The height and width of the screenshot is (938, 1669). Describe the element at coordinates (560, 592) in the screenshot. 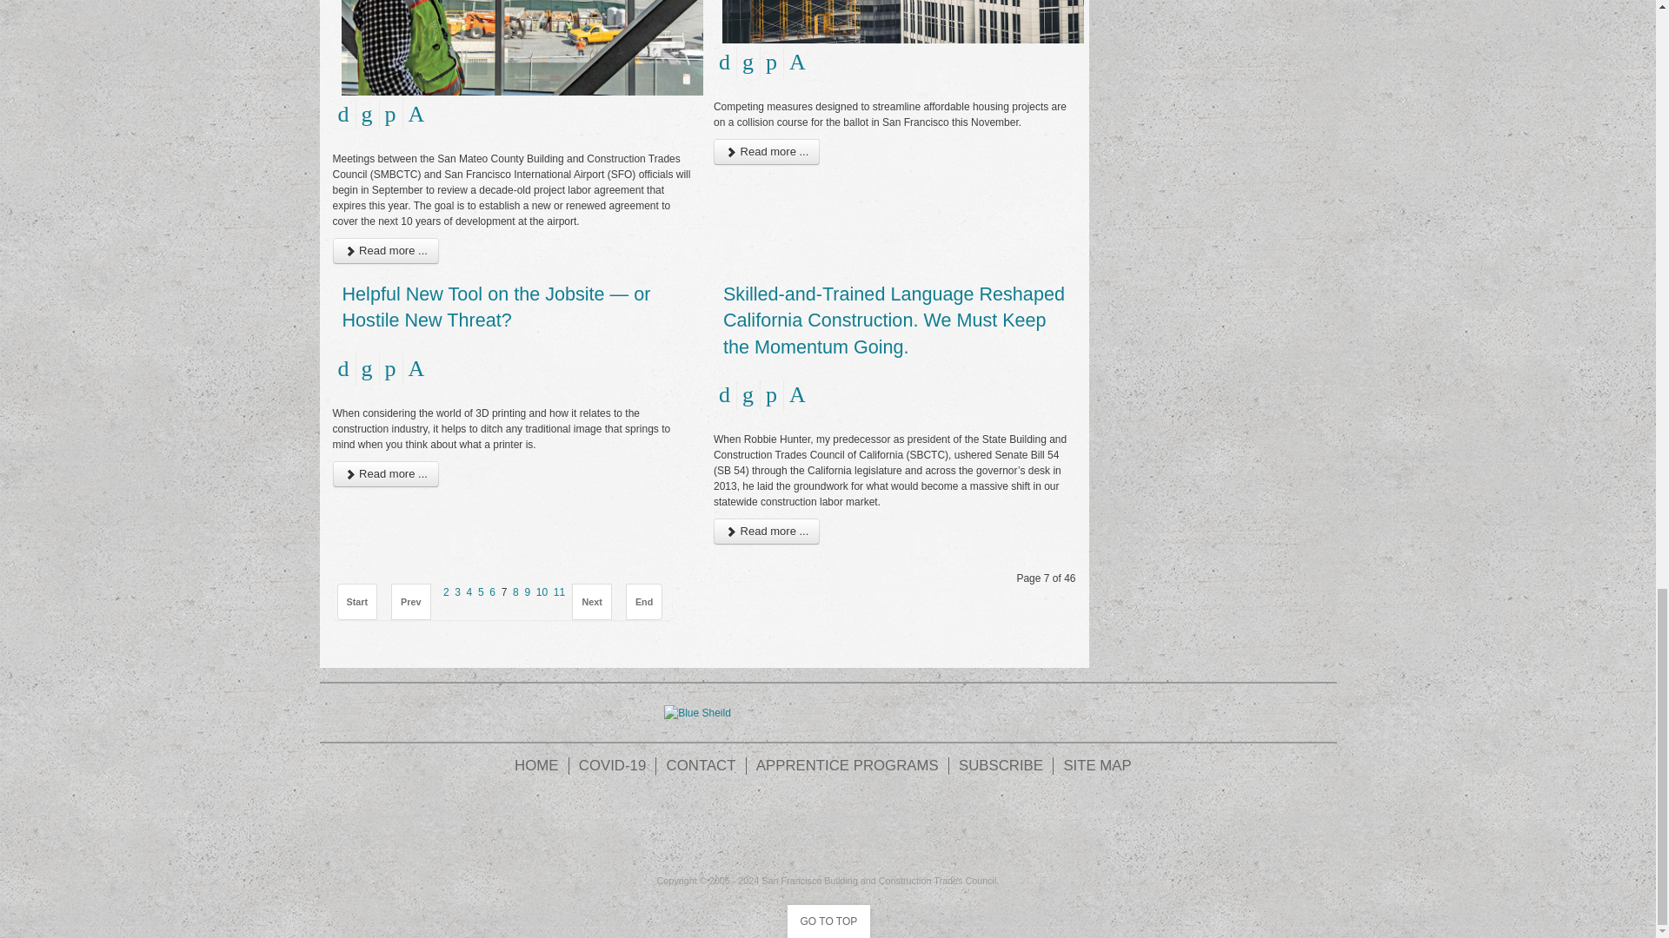

I see `11` at that location.